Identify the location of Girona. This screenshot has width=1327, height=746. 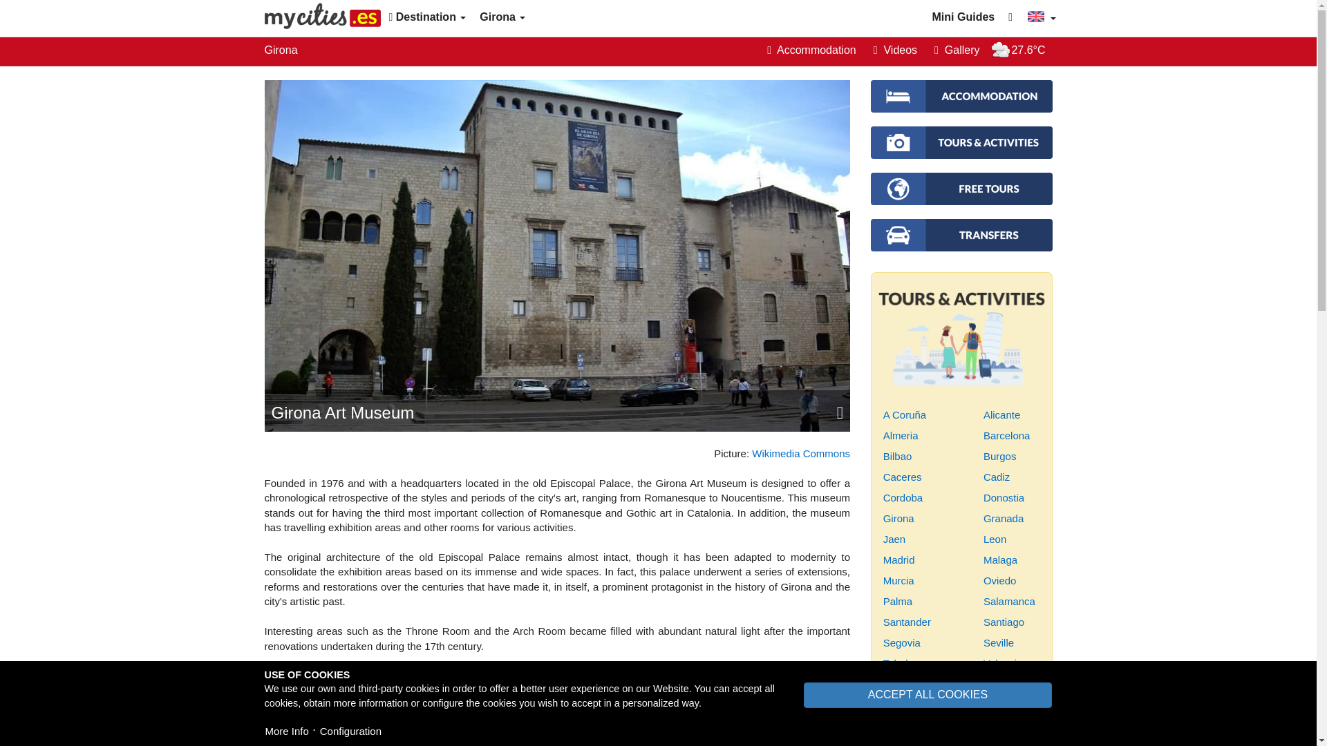
(502, 17).